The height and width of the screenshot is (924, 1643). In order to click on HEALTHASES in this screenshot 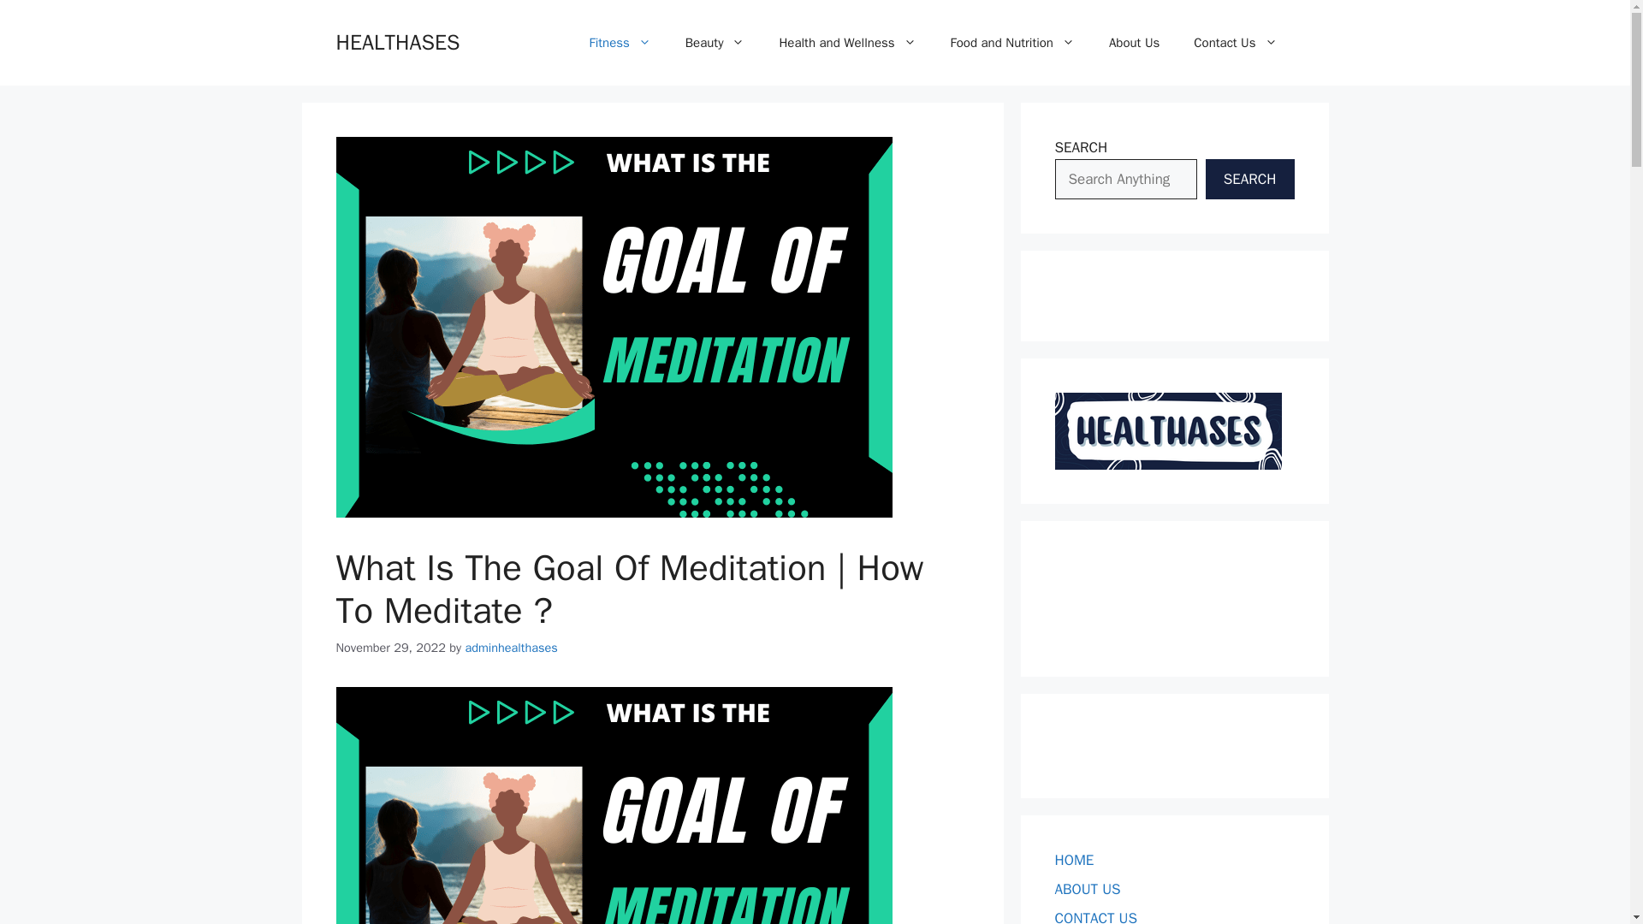, I will do `click(397, 41)`.